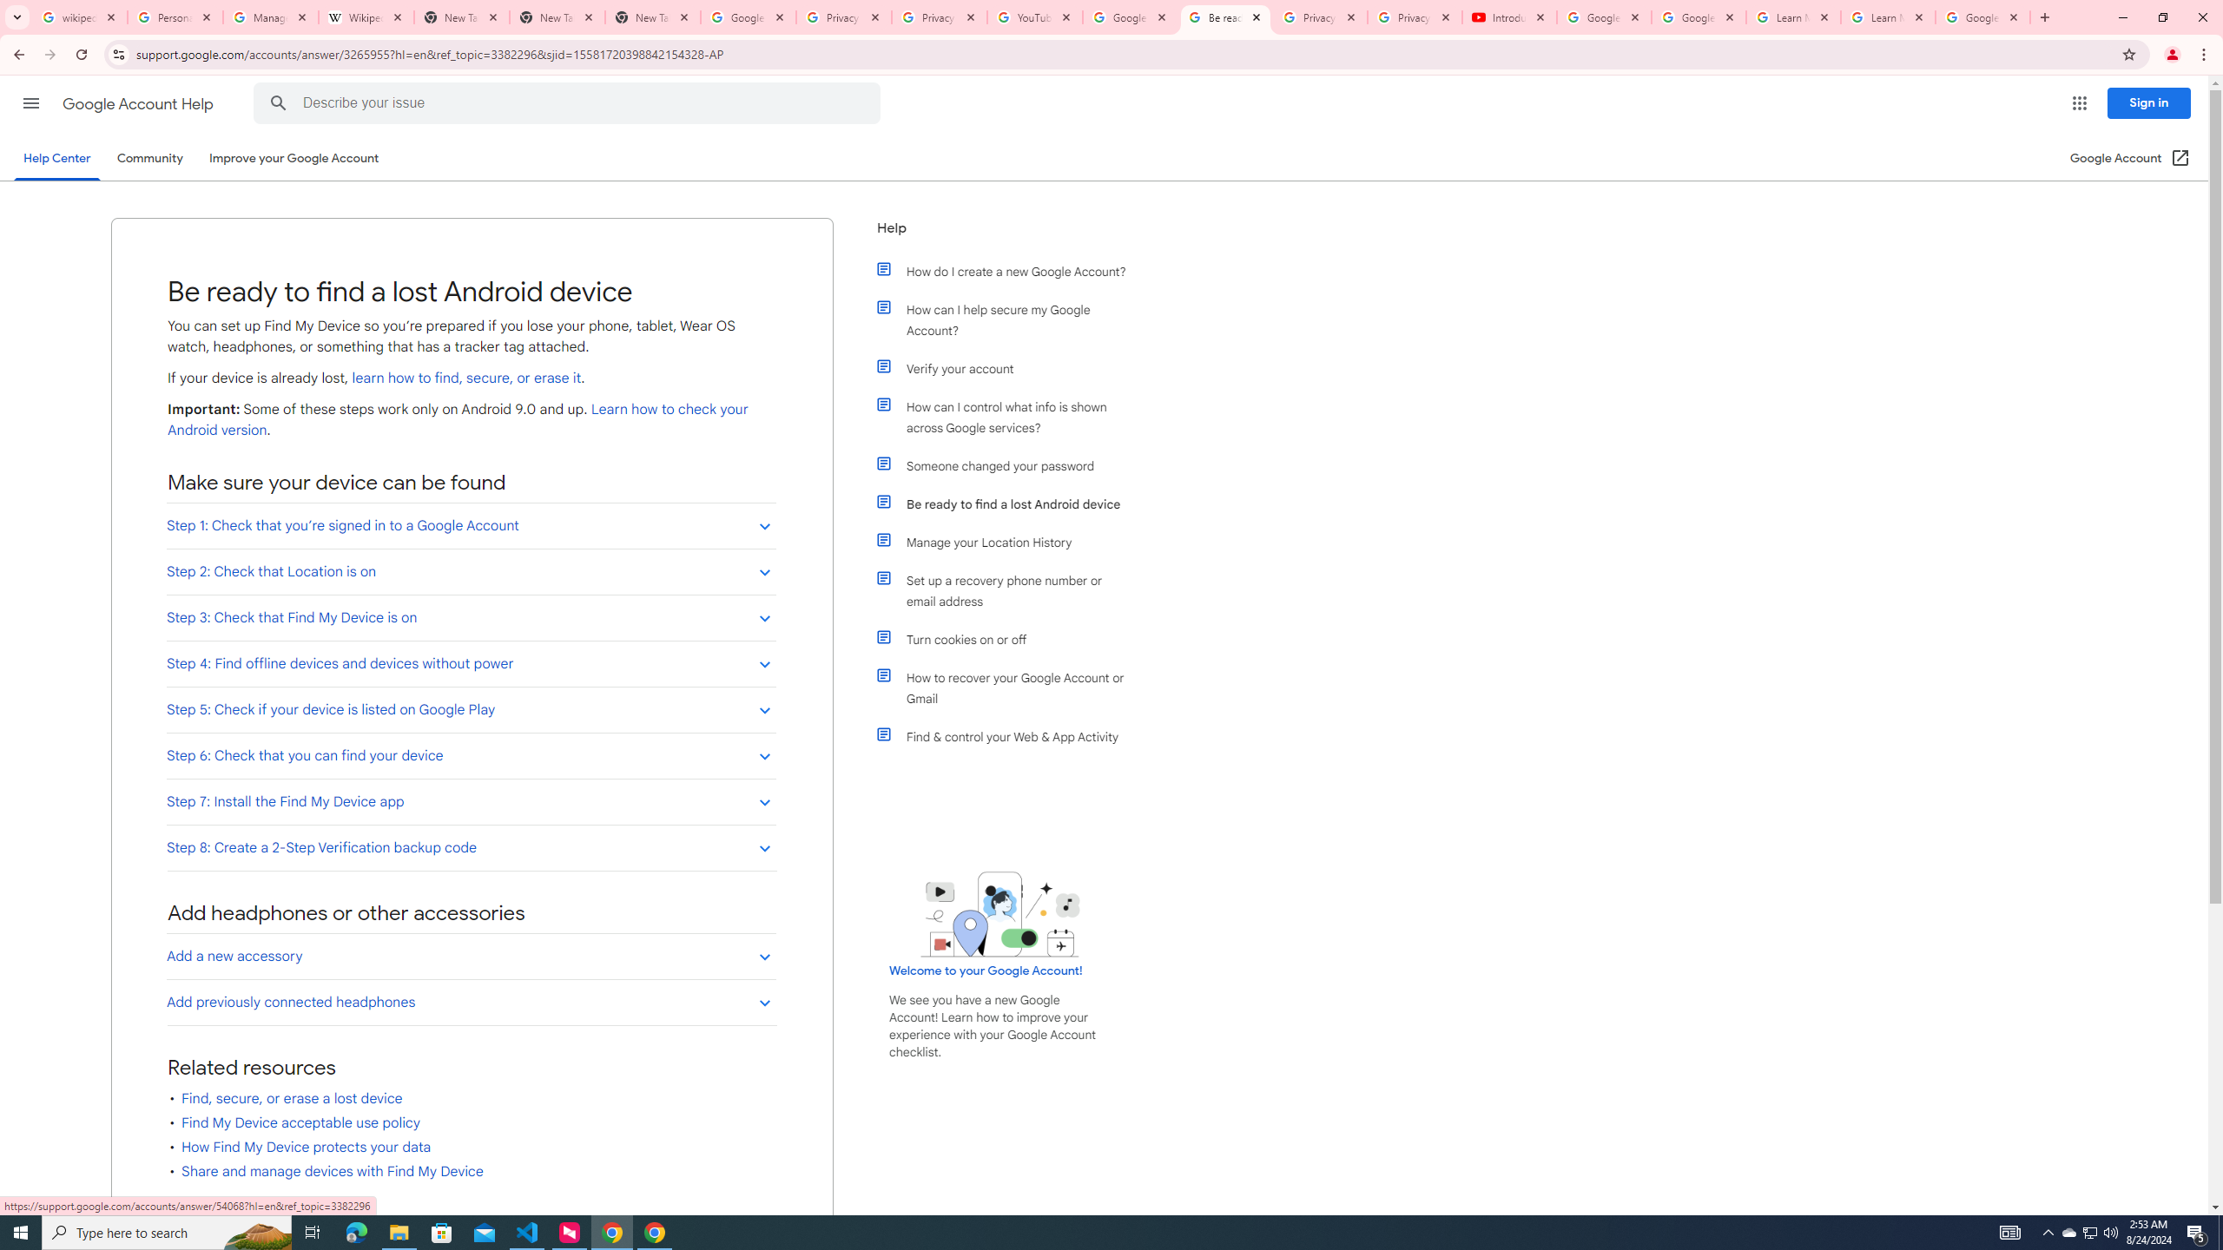 The width and height of the screenshot is (2223, 1250). What do you see at coordinates (1010, 736) in the screenshot?
I see `Find & control your Web & App Activity` at bounding box center [1010, 736].